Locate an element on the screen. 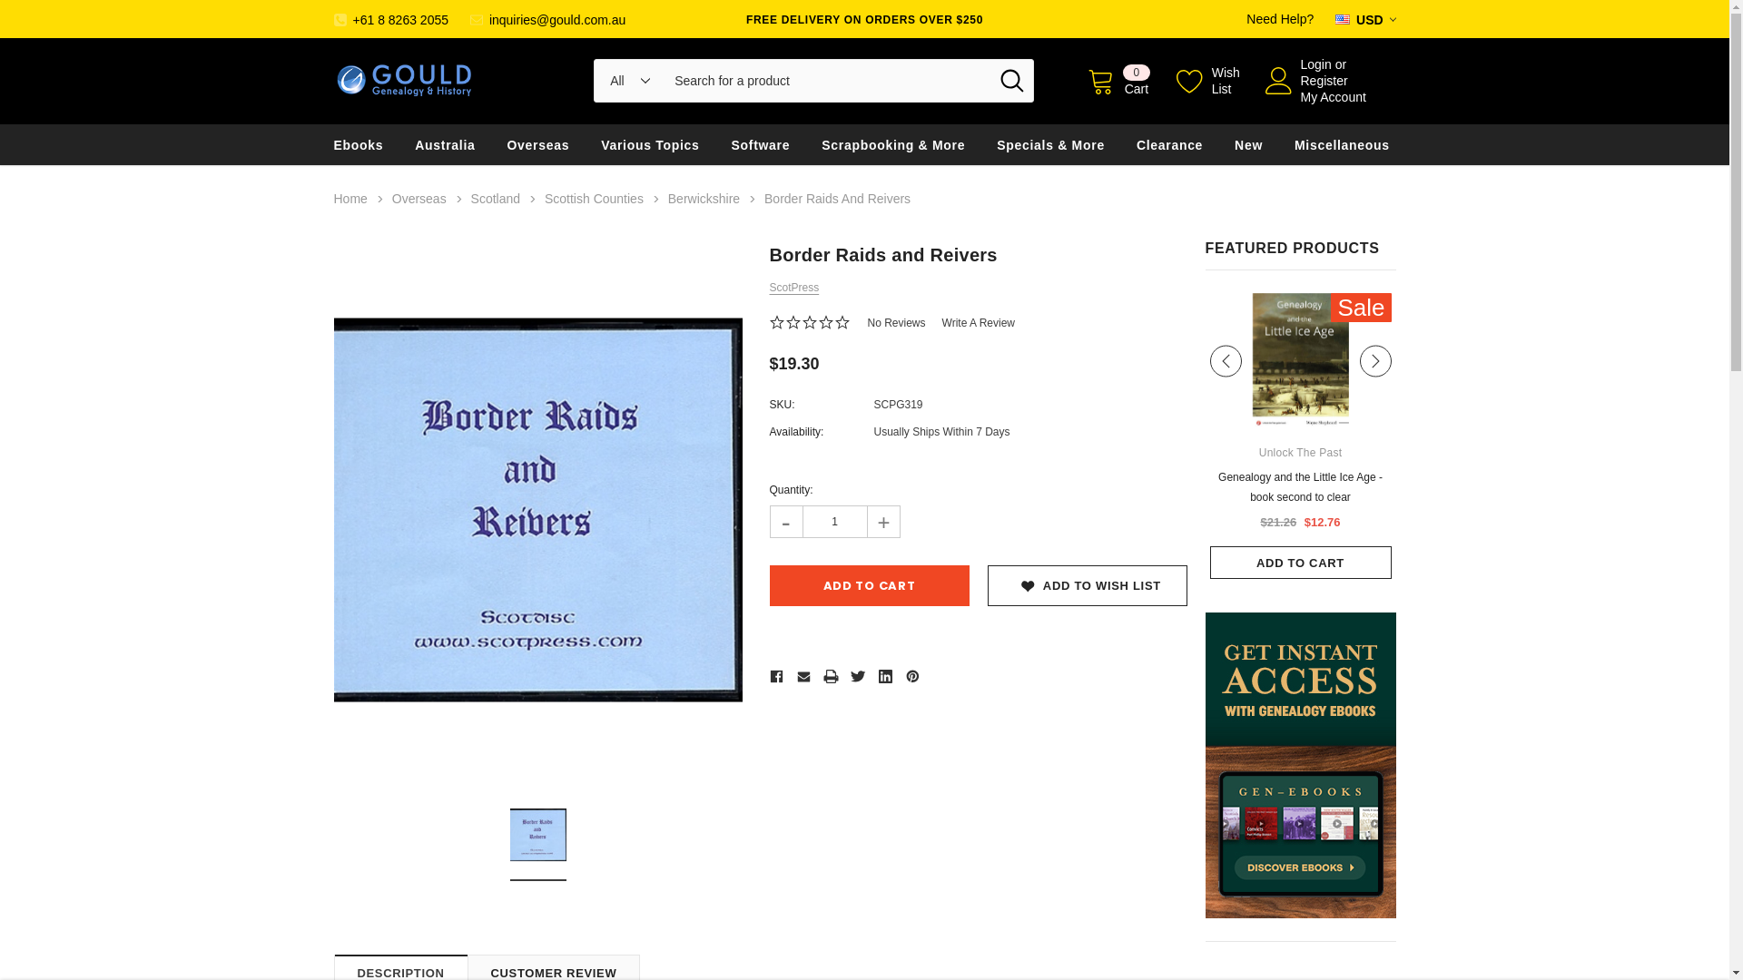  Scrapbooking & More is located at coordinates (893, 145).